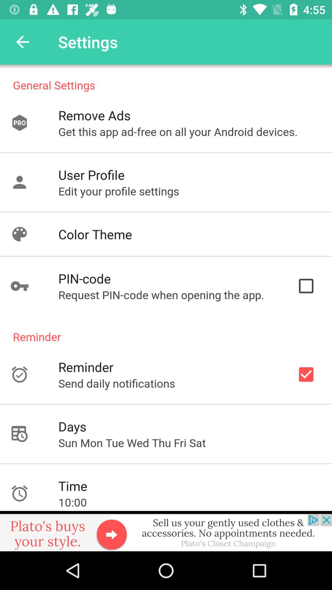 Image resolution: width=332 pixels, height=590 pixels. I want to click on add option, so click(166, 531).